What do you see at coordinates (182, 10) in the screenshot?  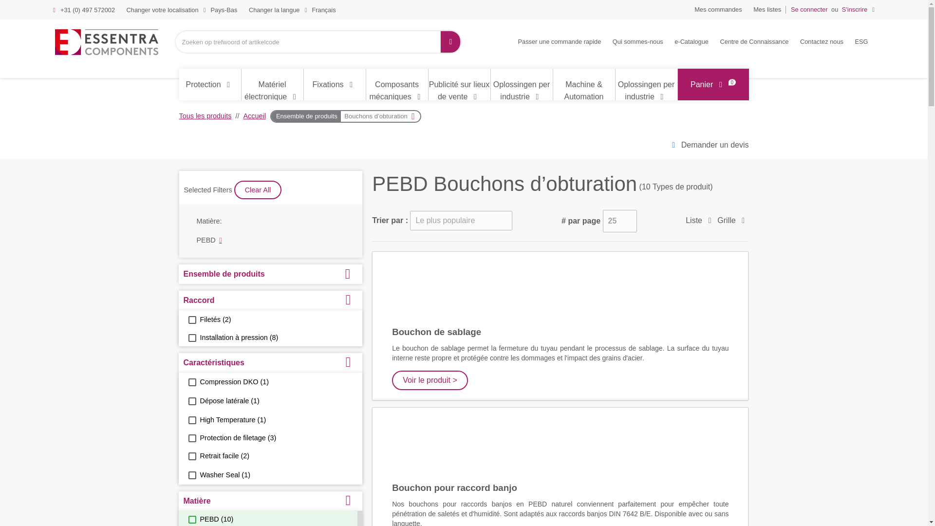 I see `Changer votre localisation Pays-Bas` at bounding box center [182, 10].